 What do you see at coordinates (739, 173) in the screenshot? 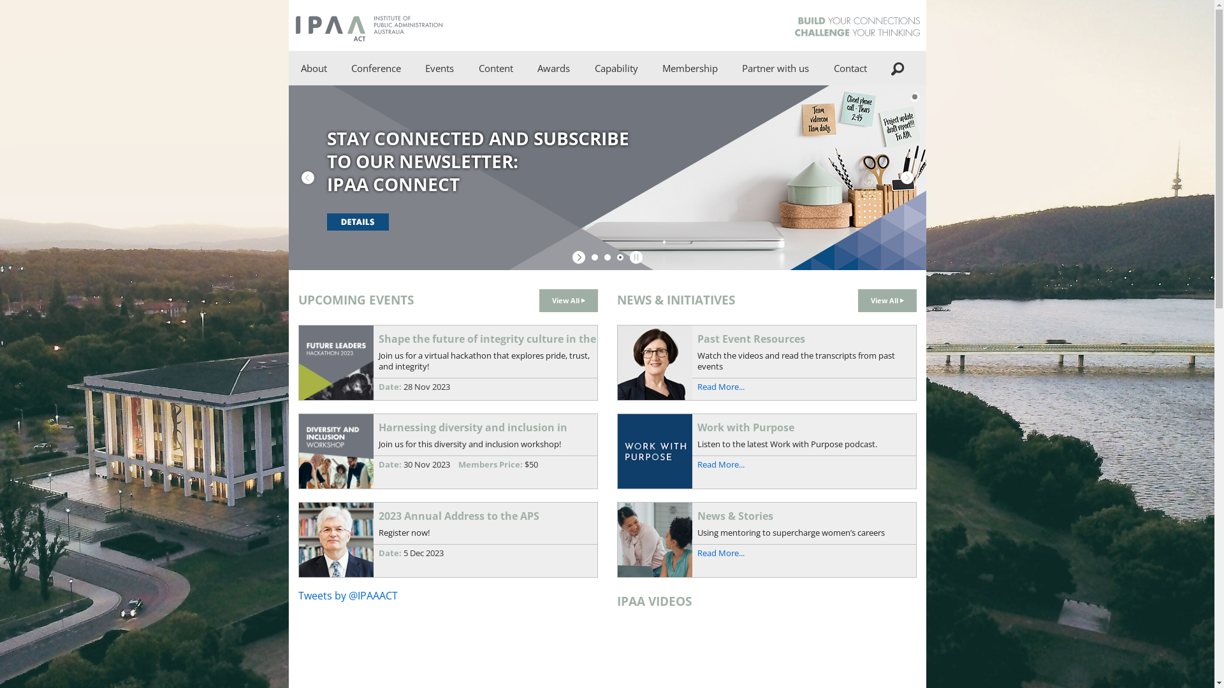
I see `Current Corporate Members` at bounding box center [739, 173].